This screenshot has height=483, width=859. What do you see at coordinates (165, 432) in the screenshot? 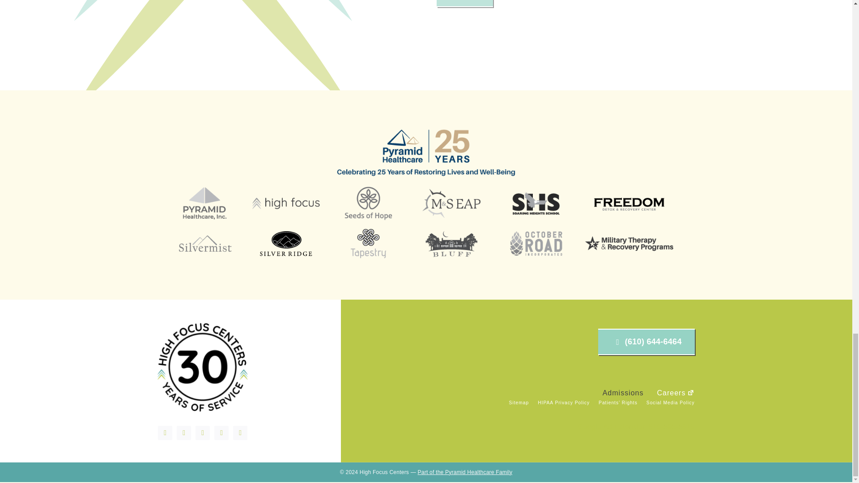
I see `Facebook` at bounding box center [165, 432].